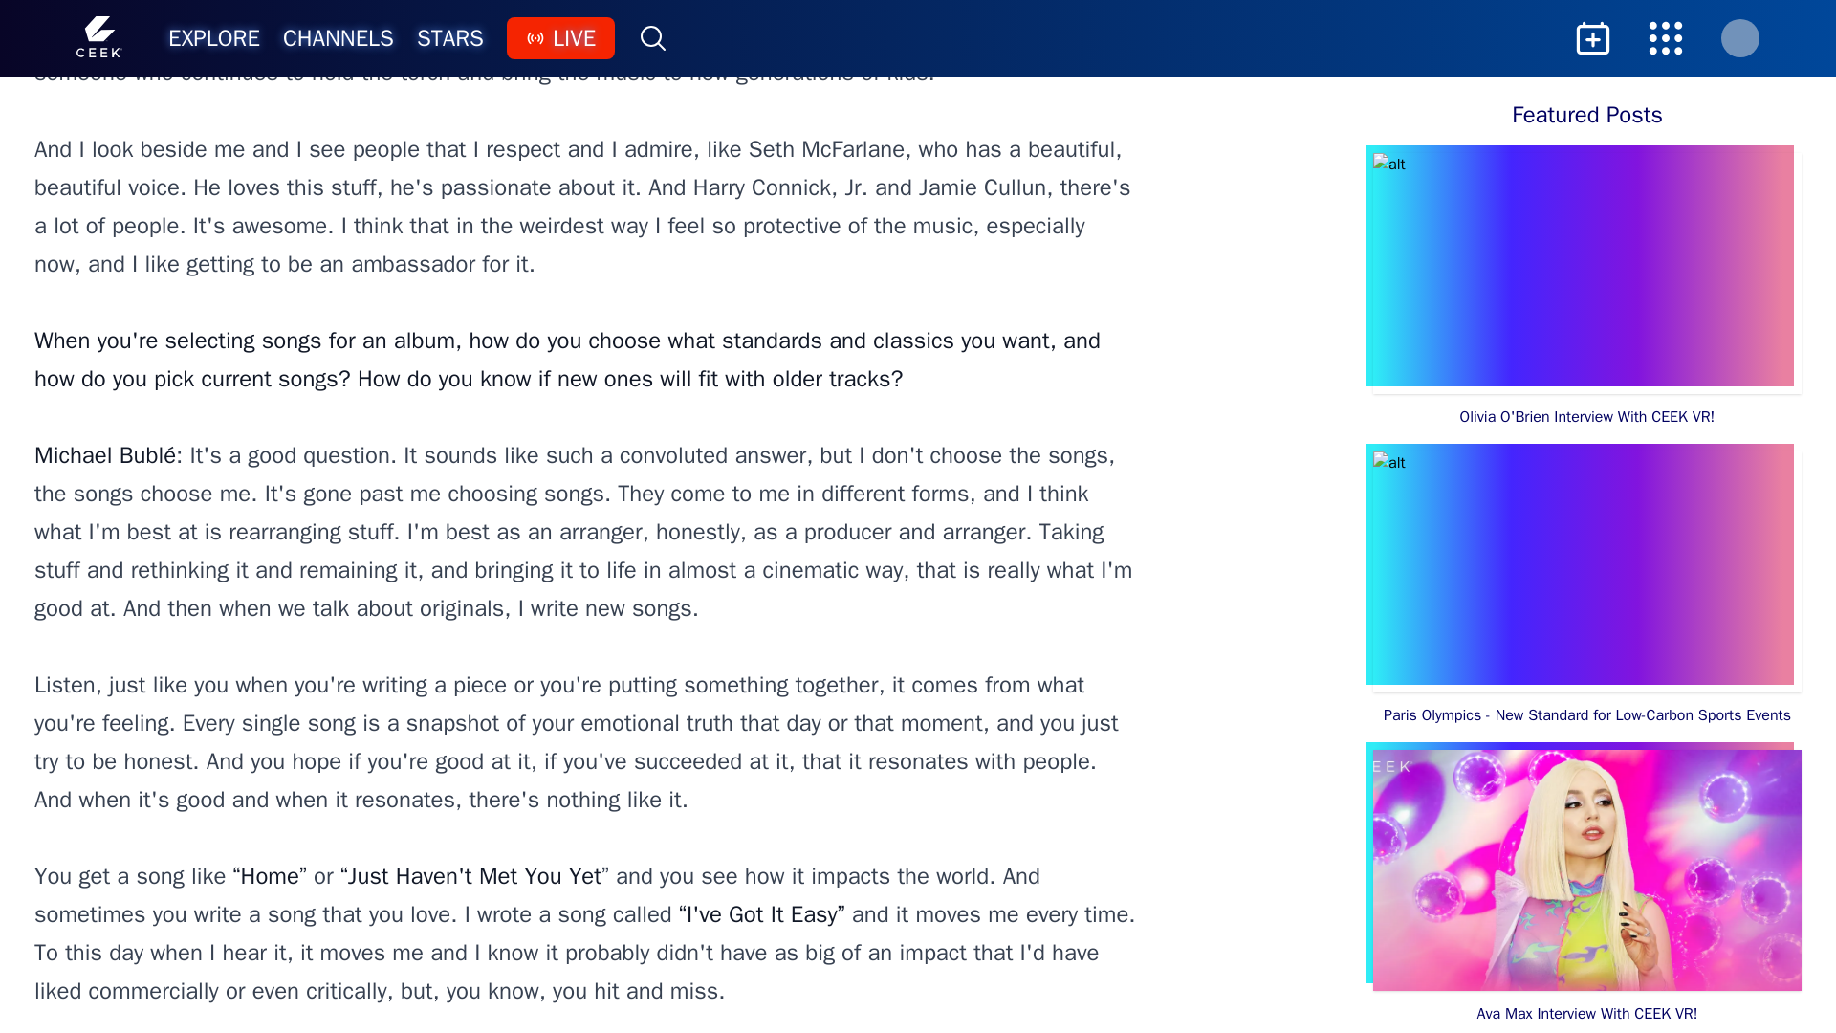 Image resolution: width=1836 pixels, height=1033 pixels. Describe the element at coordinates (1587, 291) in the screenshot. I see `Olivia O'Brien Interview With CEEK VR!` at that location.